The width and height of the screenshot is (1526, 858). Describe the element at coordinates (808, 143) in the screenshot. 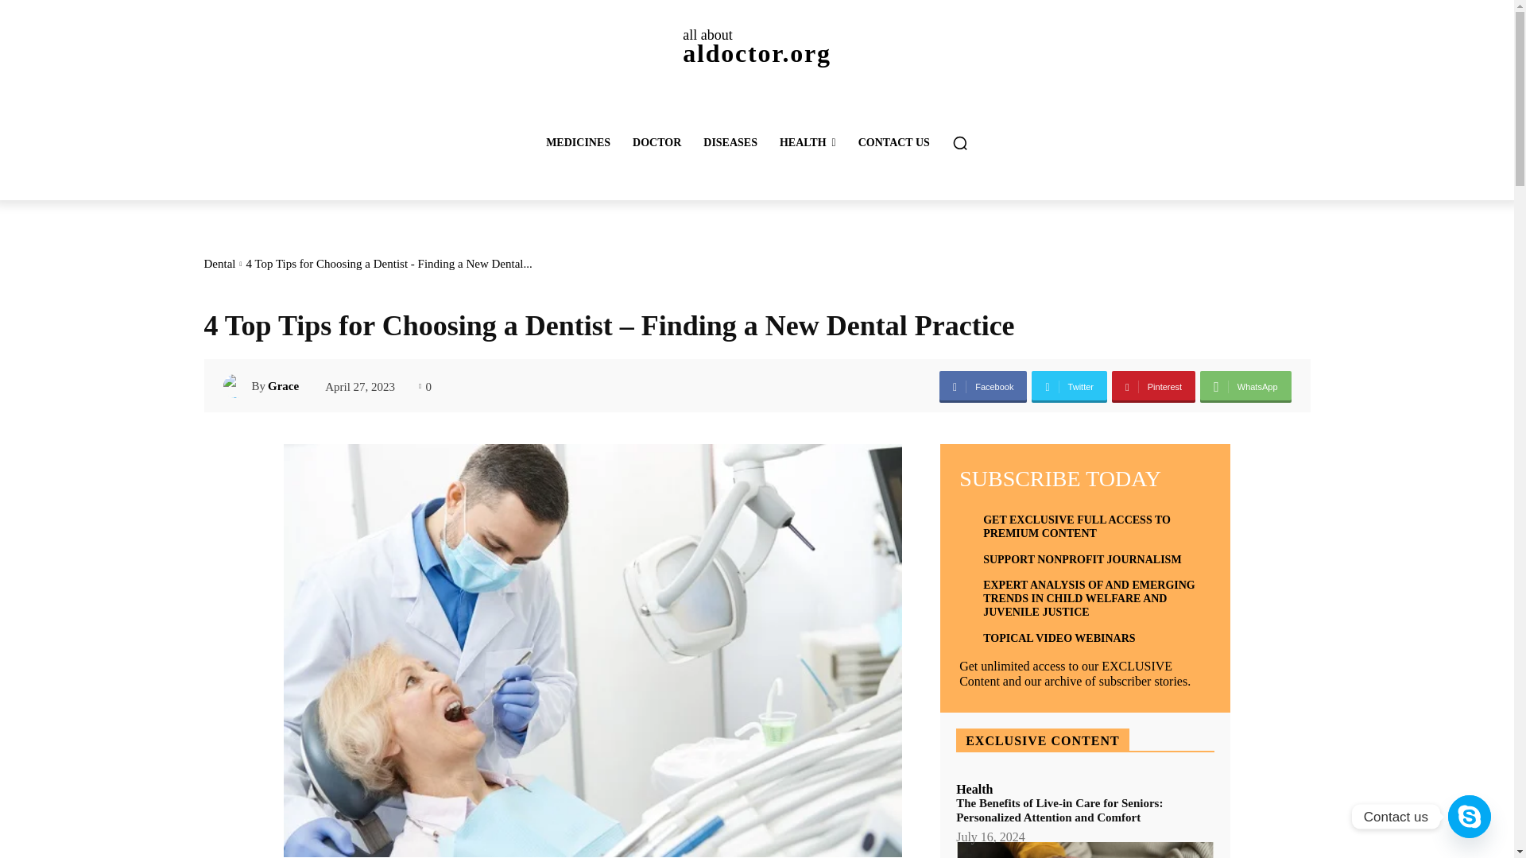

I see `HEALTH` at that location.